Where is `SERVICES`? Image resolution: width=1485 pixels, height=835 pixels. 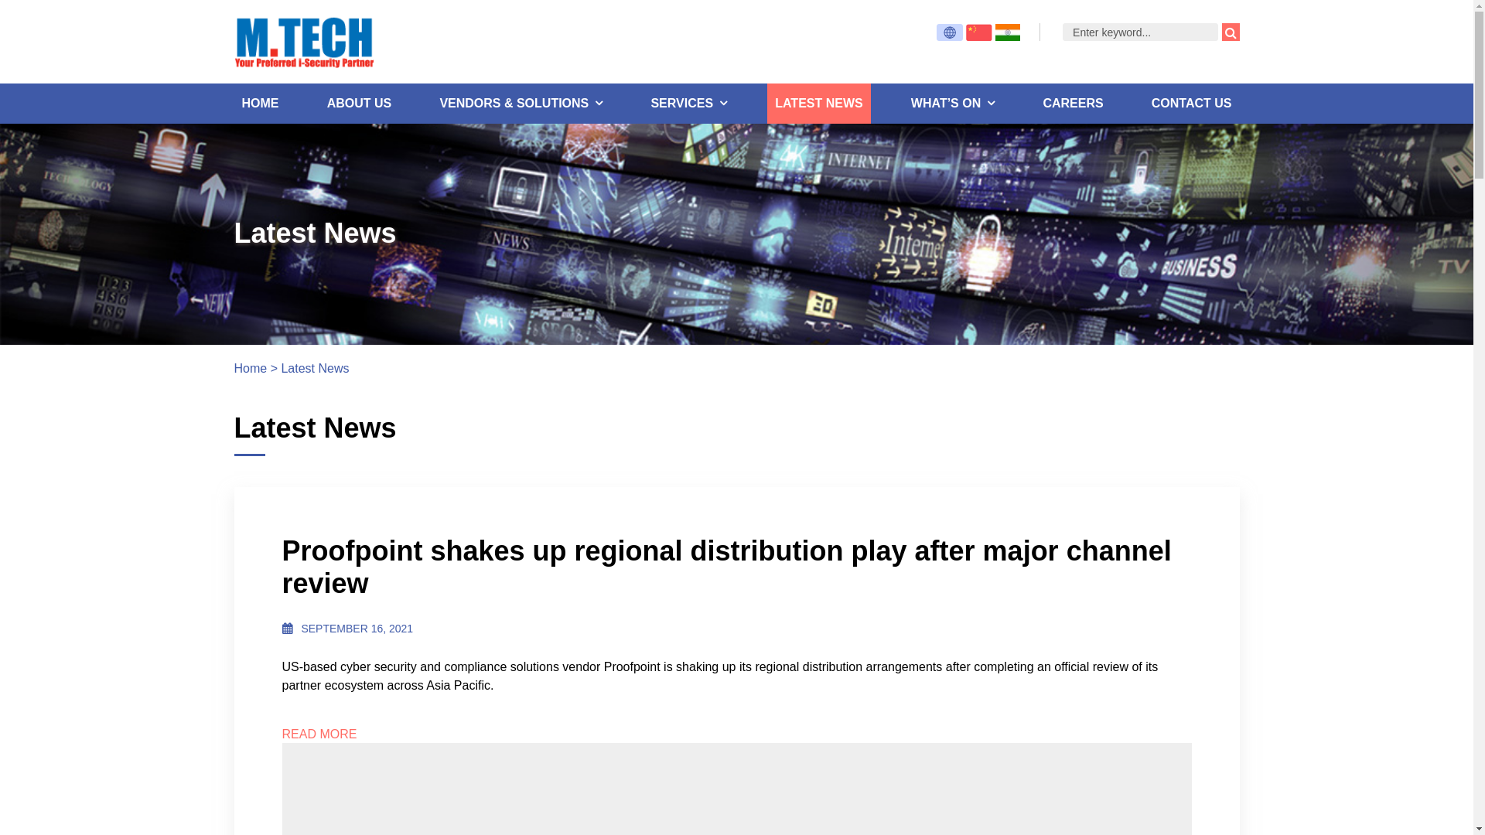
SERVICES is located at coordinates (688, 104).